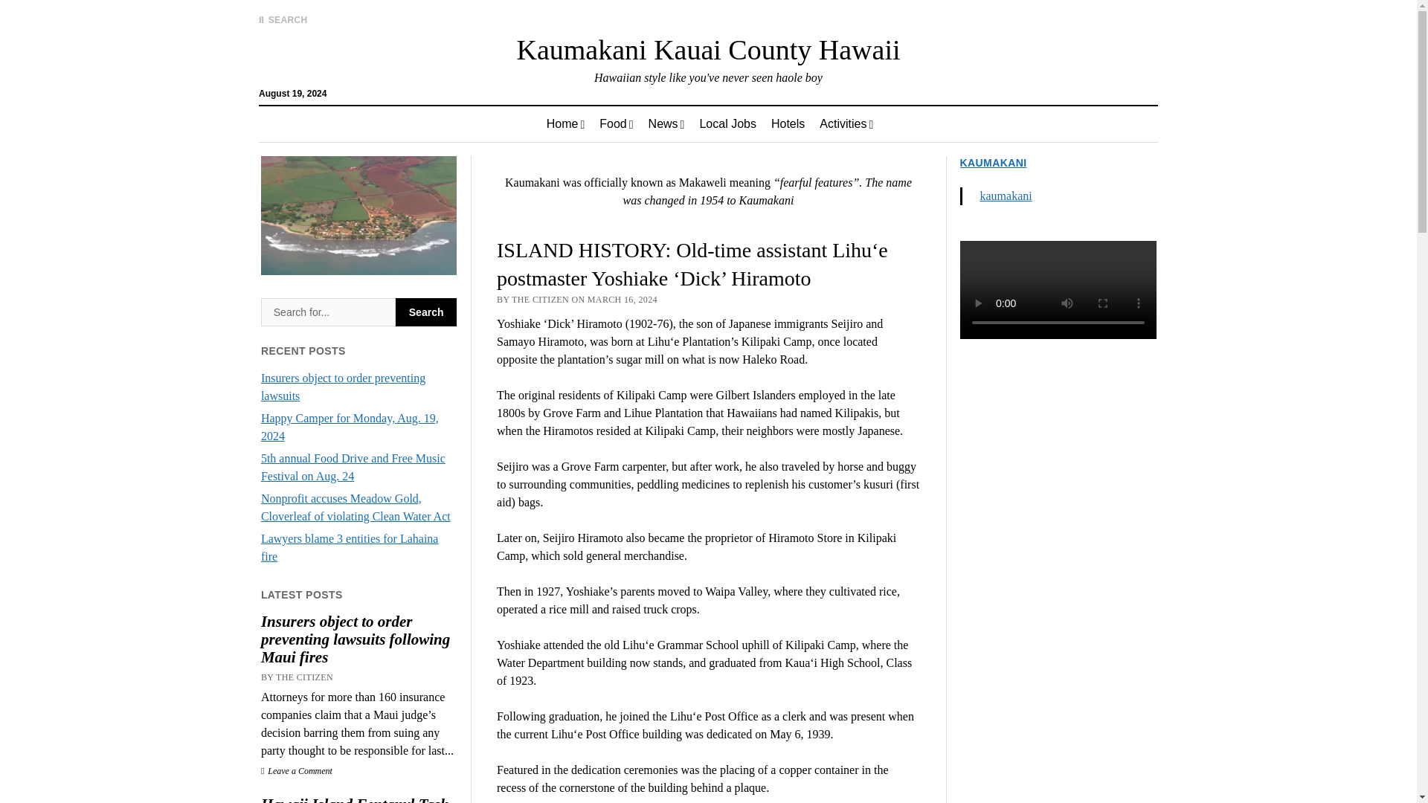 The width and height of the screenshot is (1428, 803). I want to click on News, so click(666, 123).